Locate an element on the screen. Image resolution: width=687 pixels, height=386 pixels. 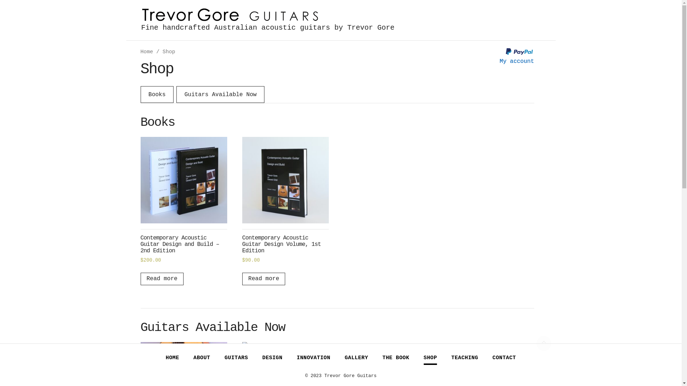
INNOVATION is located at coordinates (313, 358).